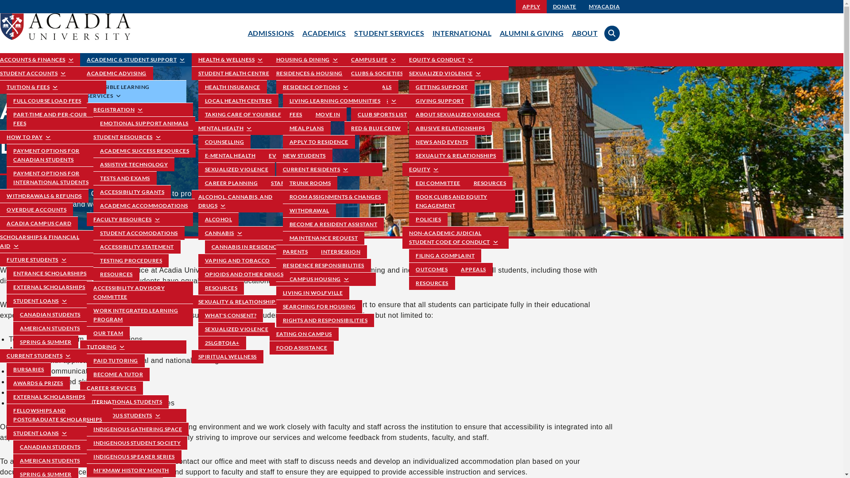 The width and height of the screenshot is (850, 478). Describe the element at coordinates (60, 178) in the screenshot. I see `PAYMENT OPTIONS FOR INTERNATIONAL STUDENTS` at that location.